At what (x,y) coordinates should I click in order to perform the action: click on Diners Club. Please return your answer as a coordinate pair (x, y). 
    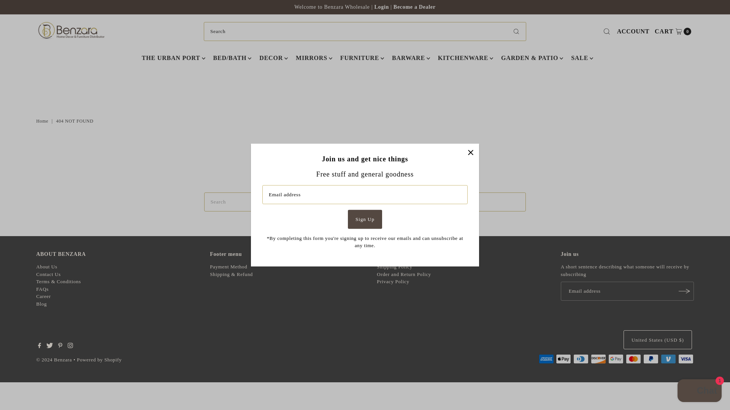
    Looking at the image, I should click on (673, 32).